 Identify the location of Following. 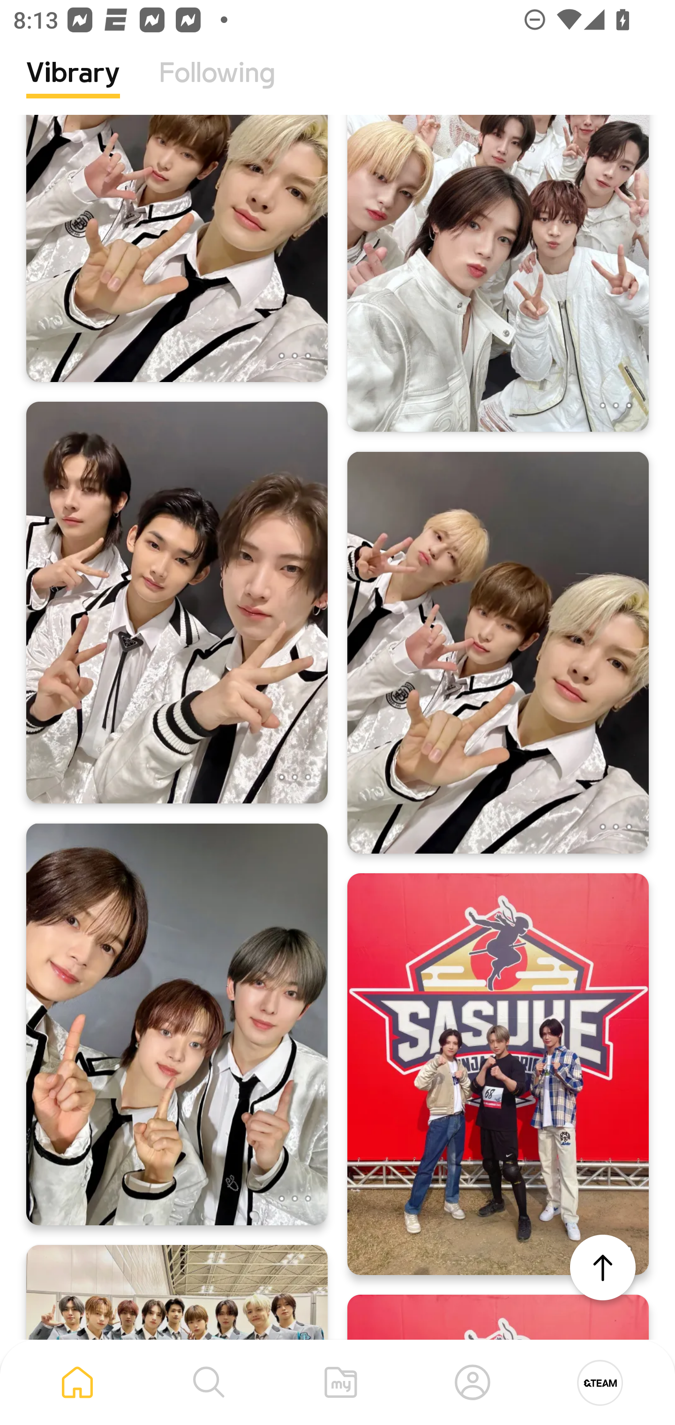
(217, 87).